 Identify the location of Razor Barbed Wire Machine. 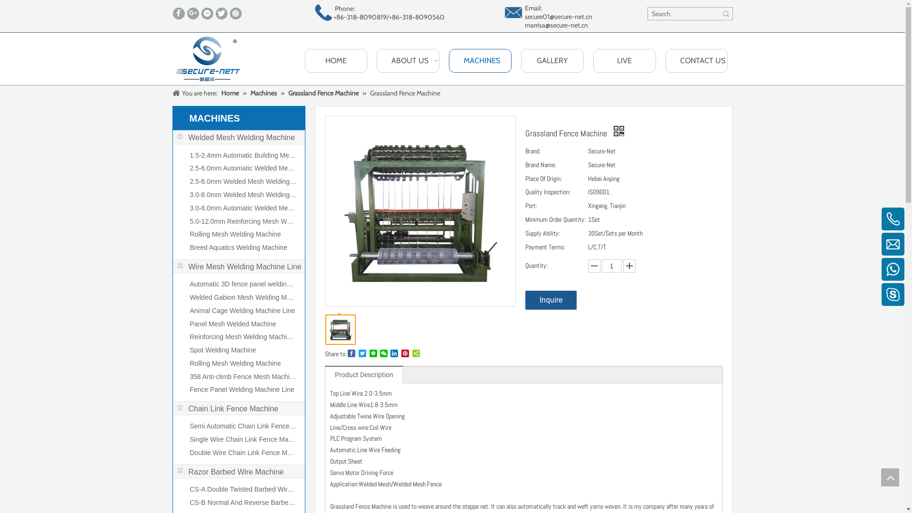
(238, 472).